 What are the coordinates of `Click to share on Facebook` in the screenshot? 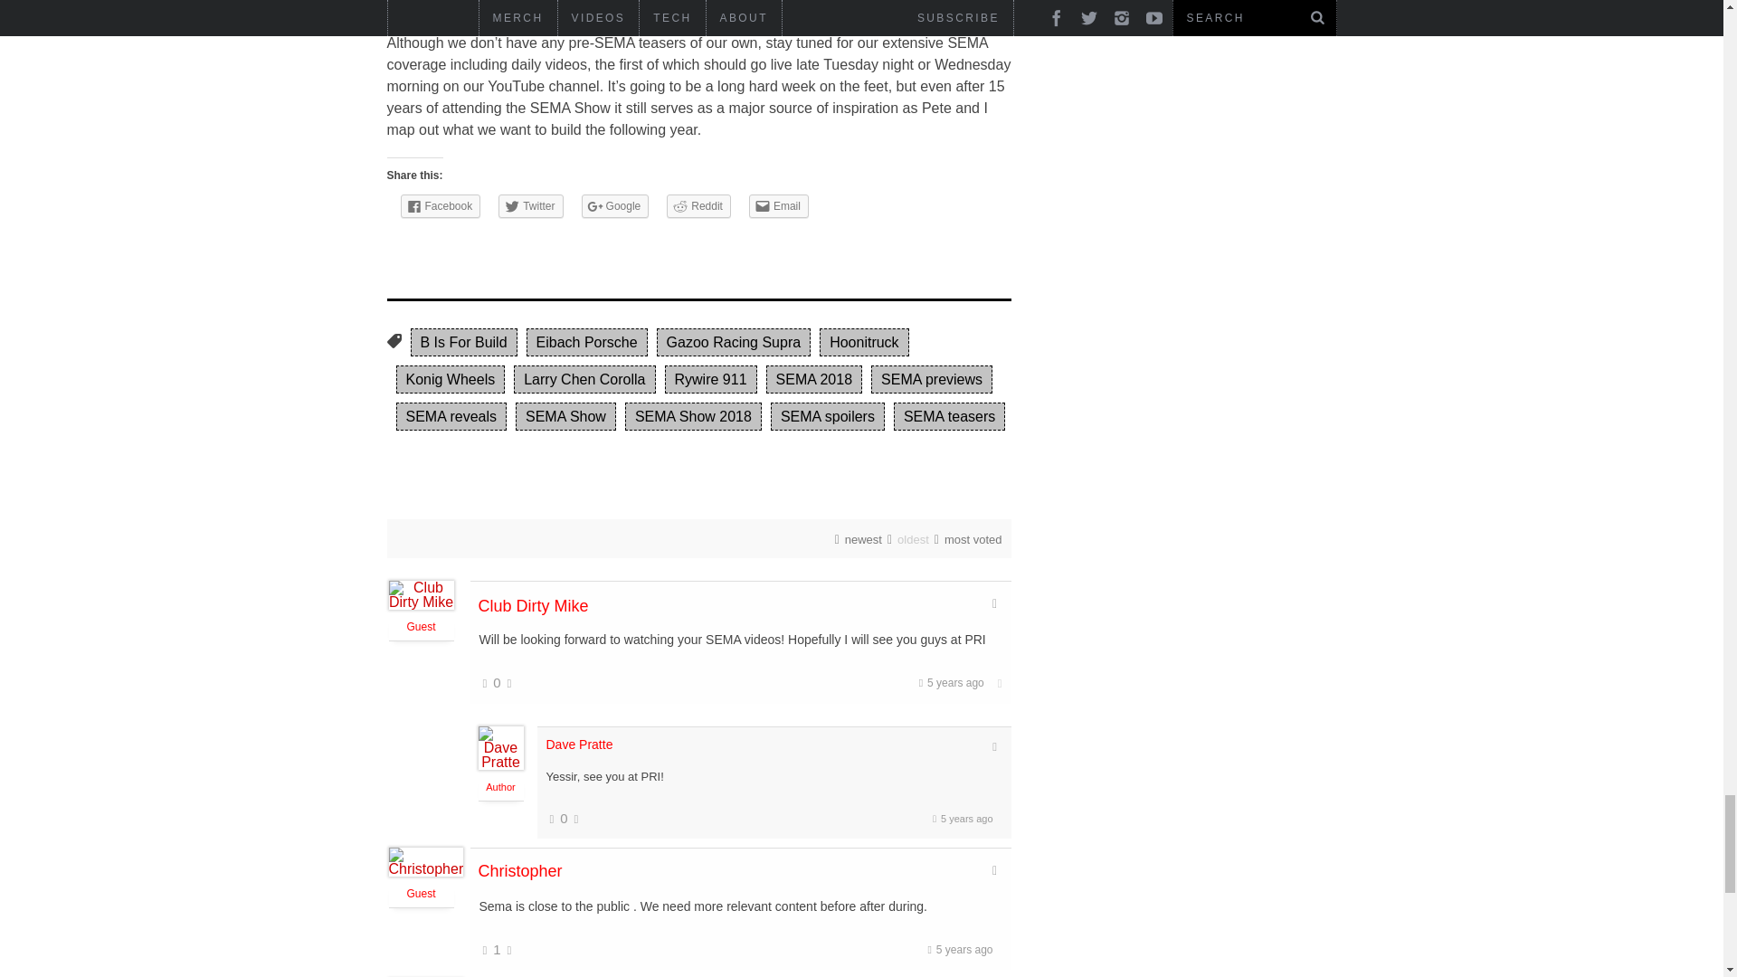 It's located at (440, 205).